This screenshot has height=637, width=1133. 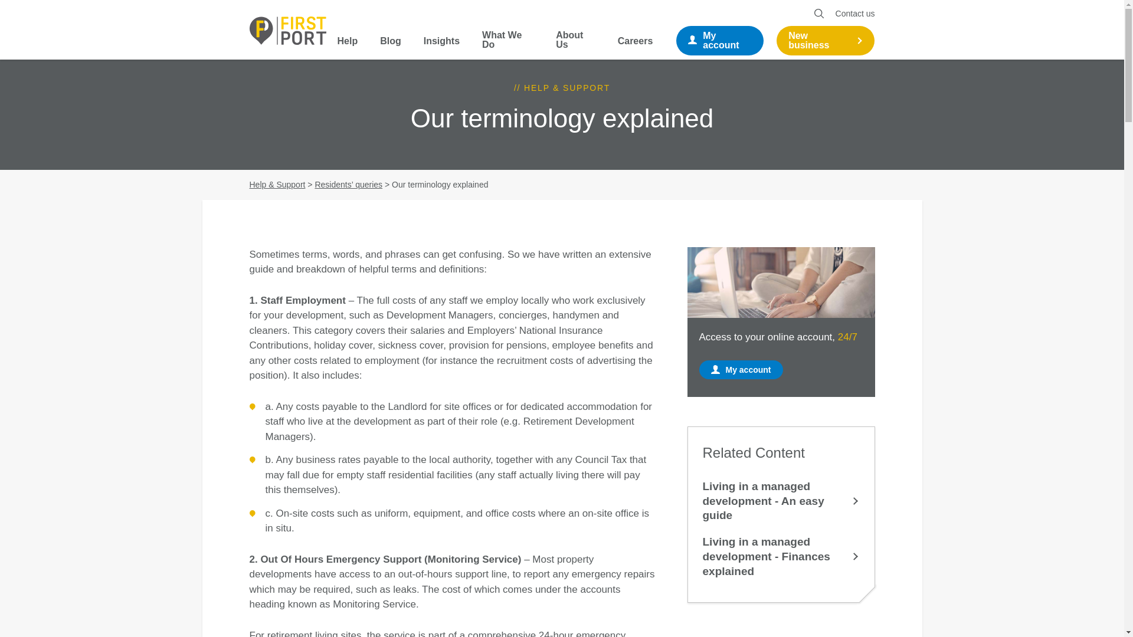 What do you see at coordinates (720, 40) in the screenshot?
I see `My account` at bounding box center [720, 40].